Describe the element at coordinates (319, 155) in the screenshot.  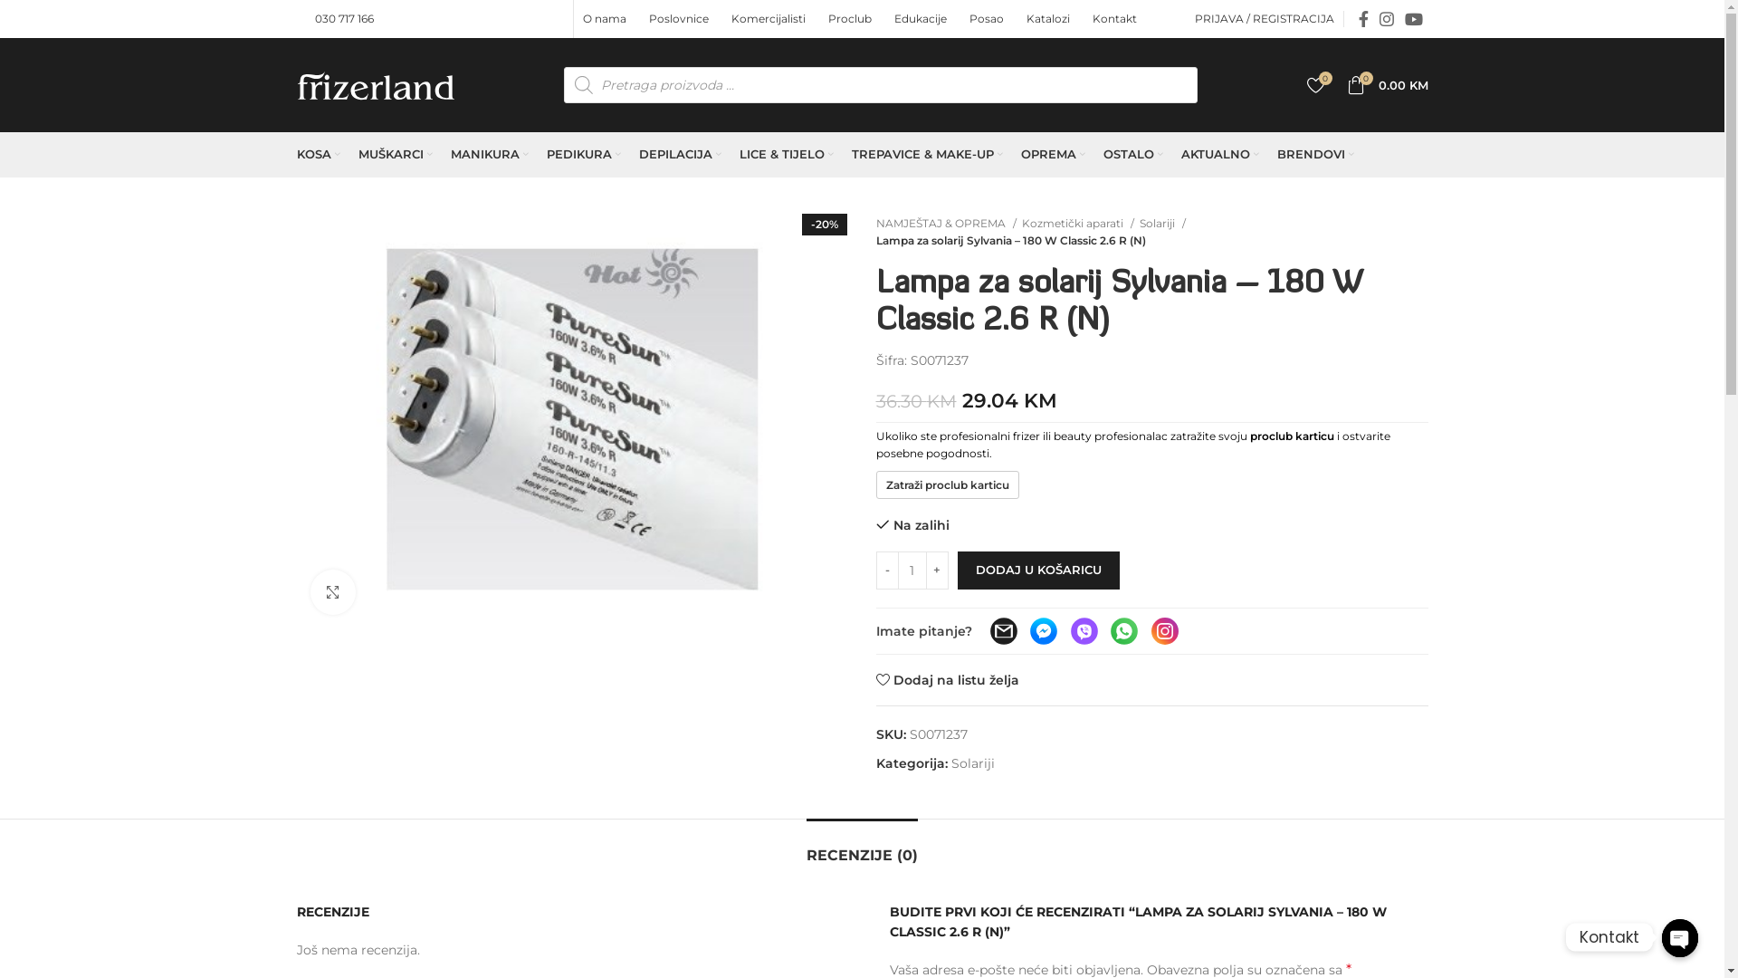
I see `KOSA` at that location.